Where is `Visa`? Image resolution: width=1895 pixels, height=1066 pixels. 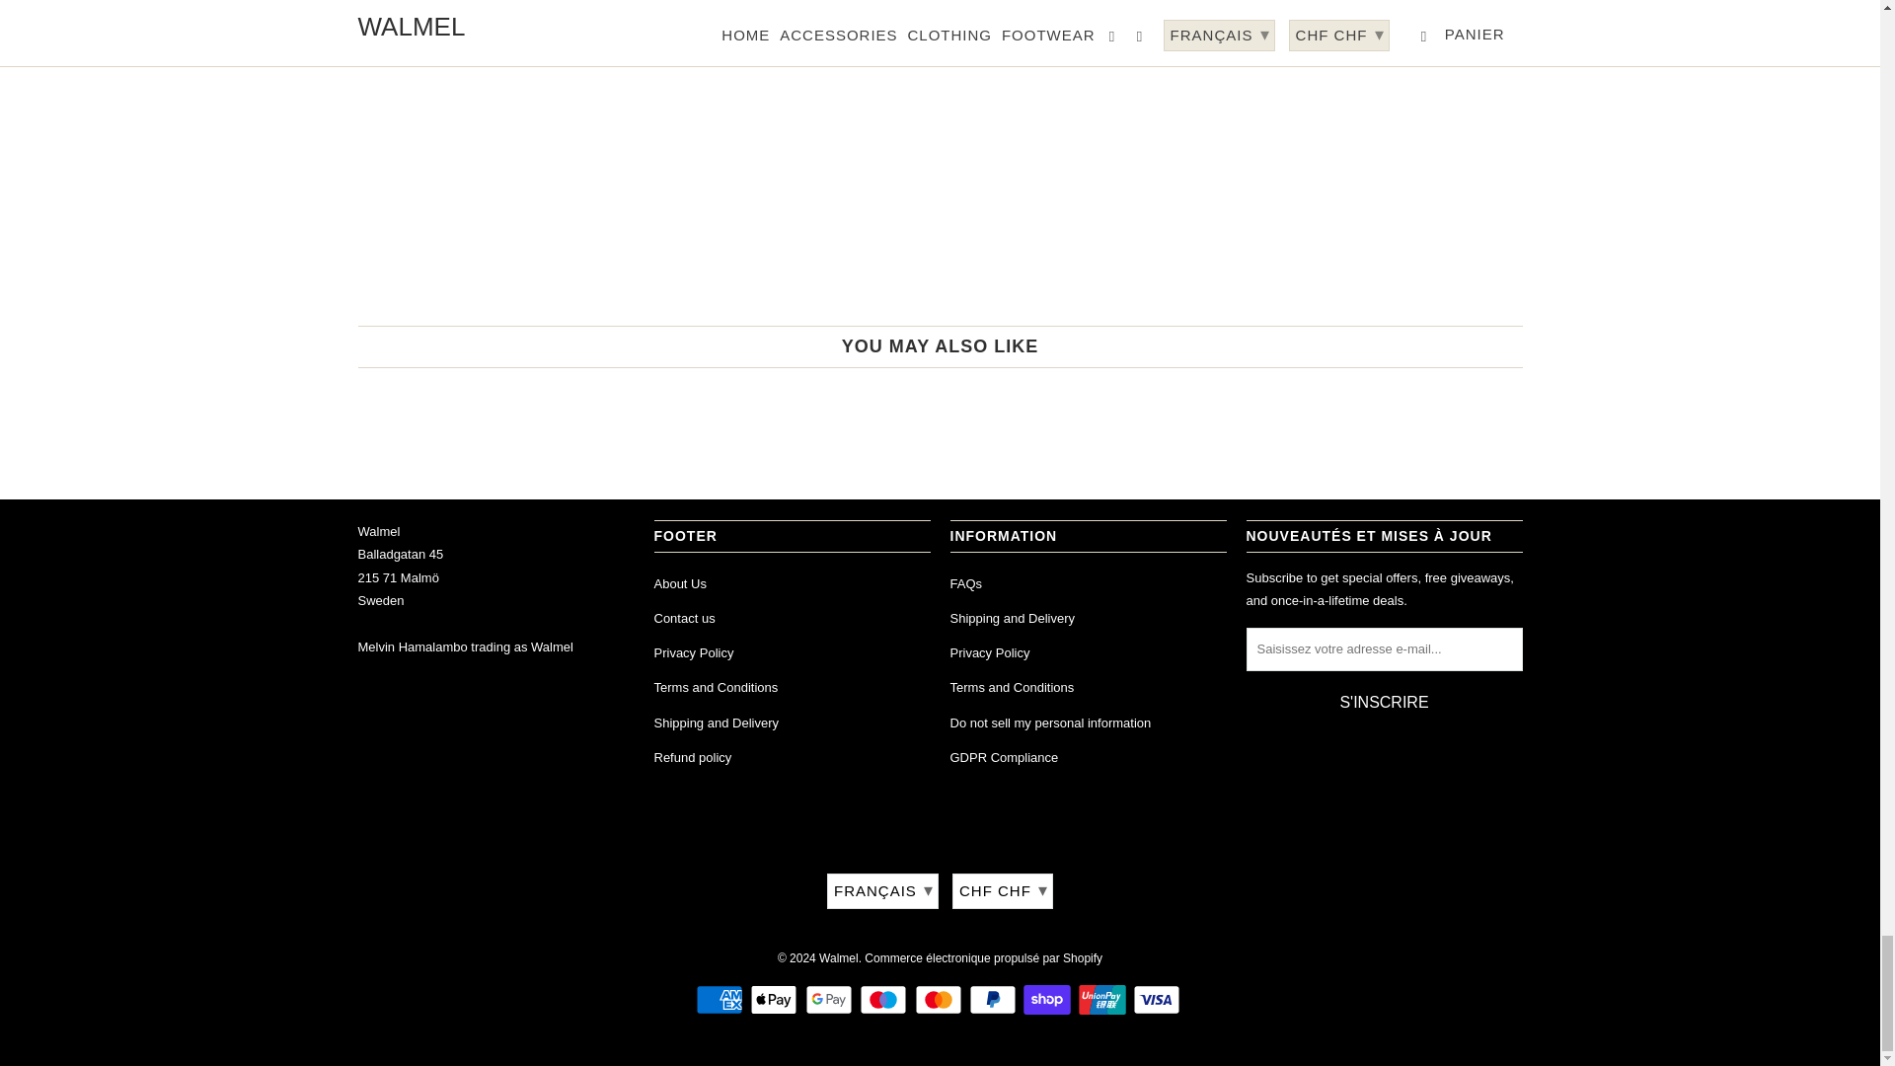
Visa is located at coordinates (1159, 999).